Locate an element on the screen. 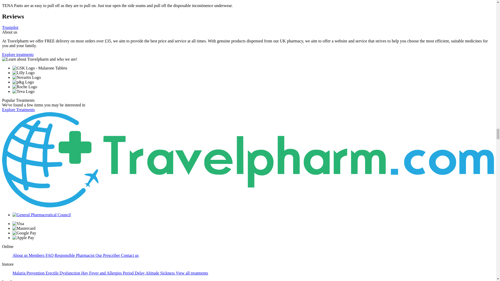 This screenshot has height=281, width=500. FAQ is located at coordinates (50, 256).